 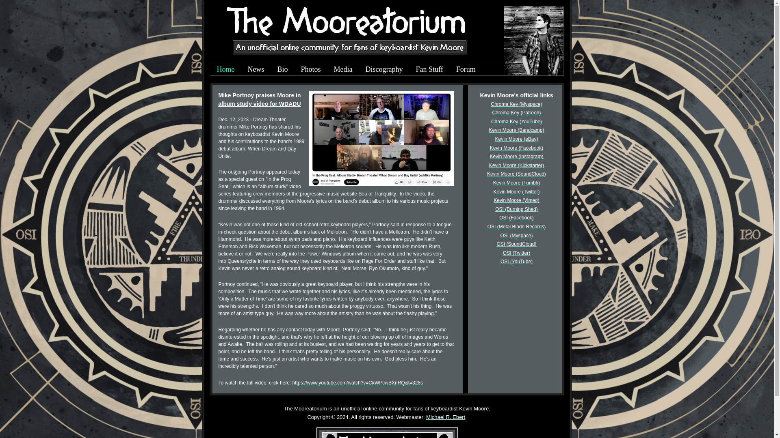 I want to click on Bio, so click(x=282, y=69).